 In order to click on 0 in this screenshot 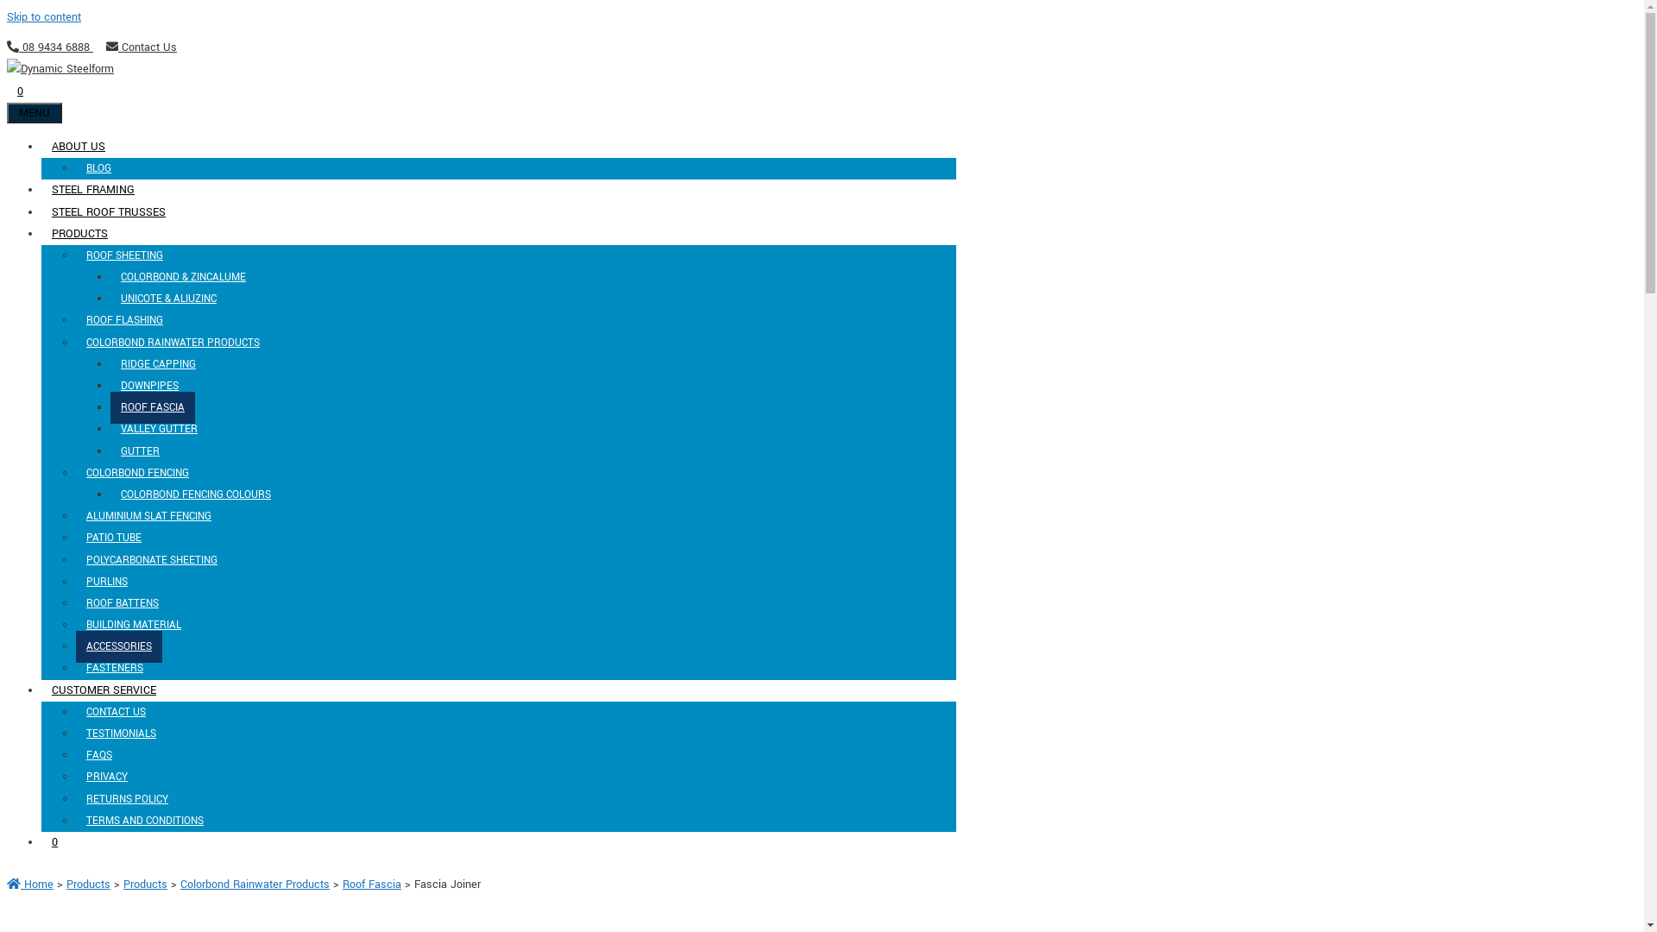, I will do `click(55, 842)`.